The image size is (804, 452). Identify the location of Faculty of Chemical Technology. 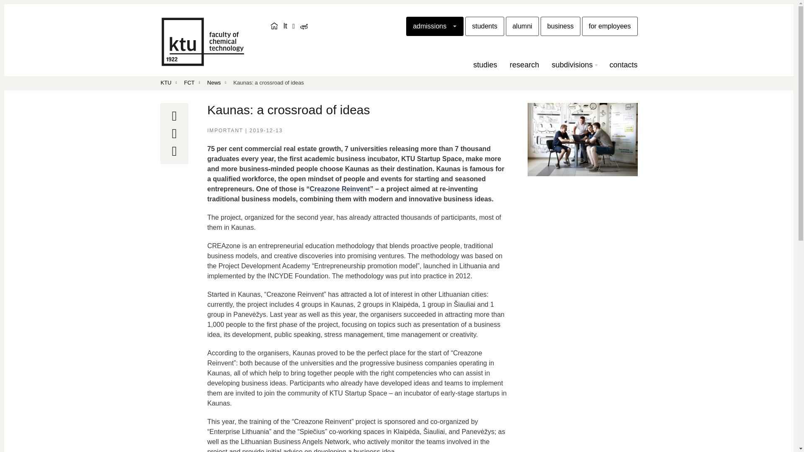
(203, 41).